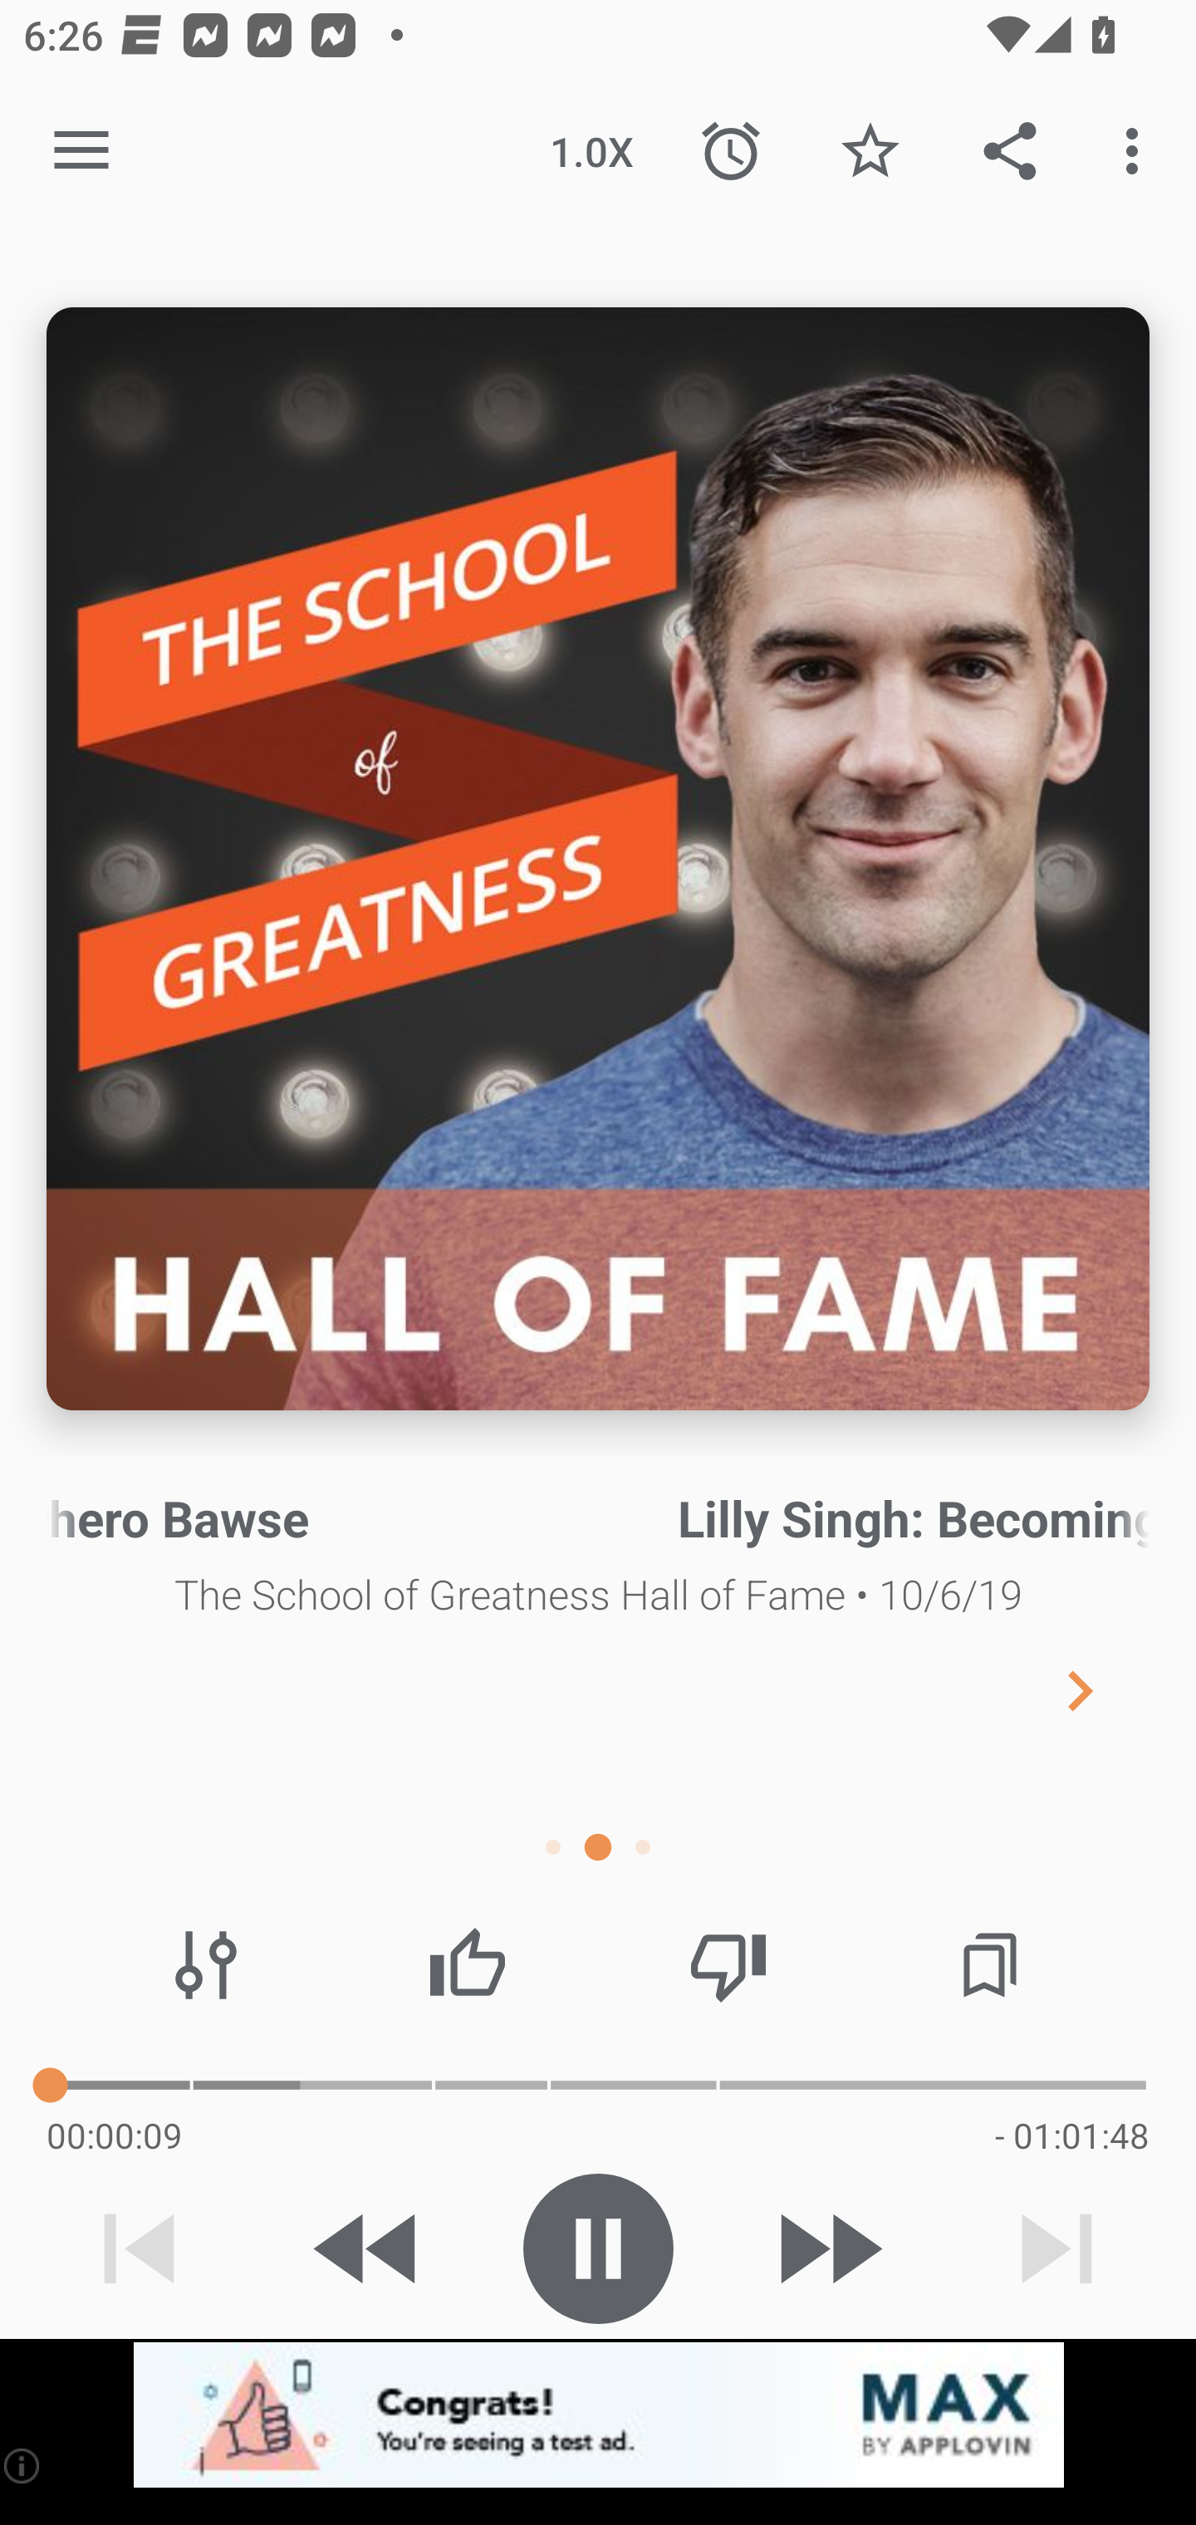 Image resolution: width=1196 pixels, height=2525 pixels. What do you see at coordinates (598, 2416) in the screenshot?
I see `app-monetization` at bounding box center [598, 2416].